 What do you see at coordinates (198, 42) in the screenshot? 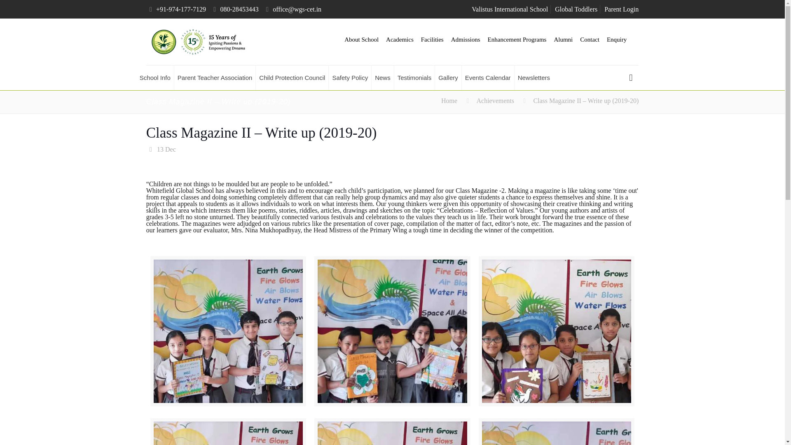
I see `WGS` at bounding box center [198, 42].